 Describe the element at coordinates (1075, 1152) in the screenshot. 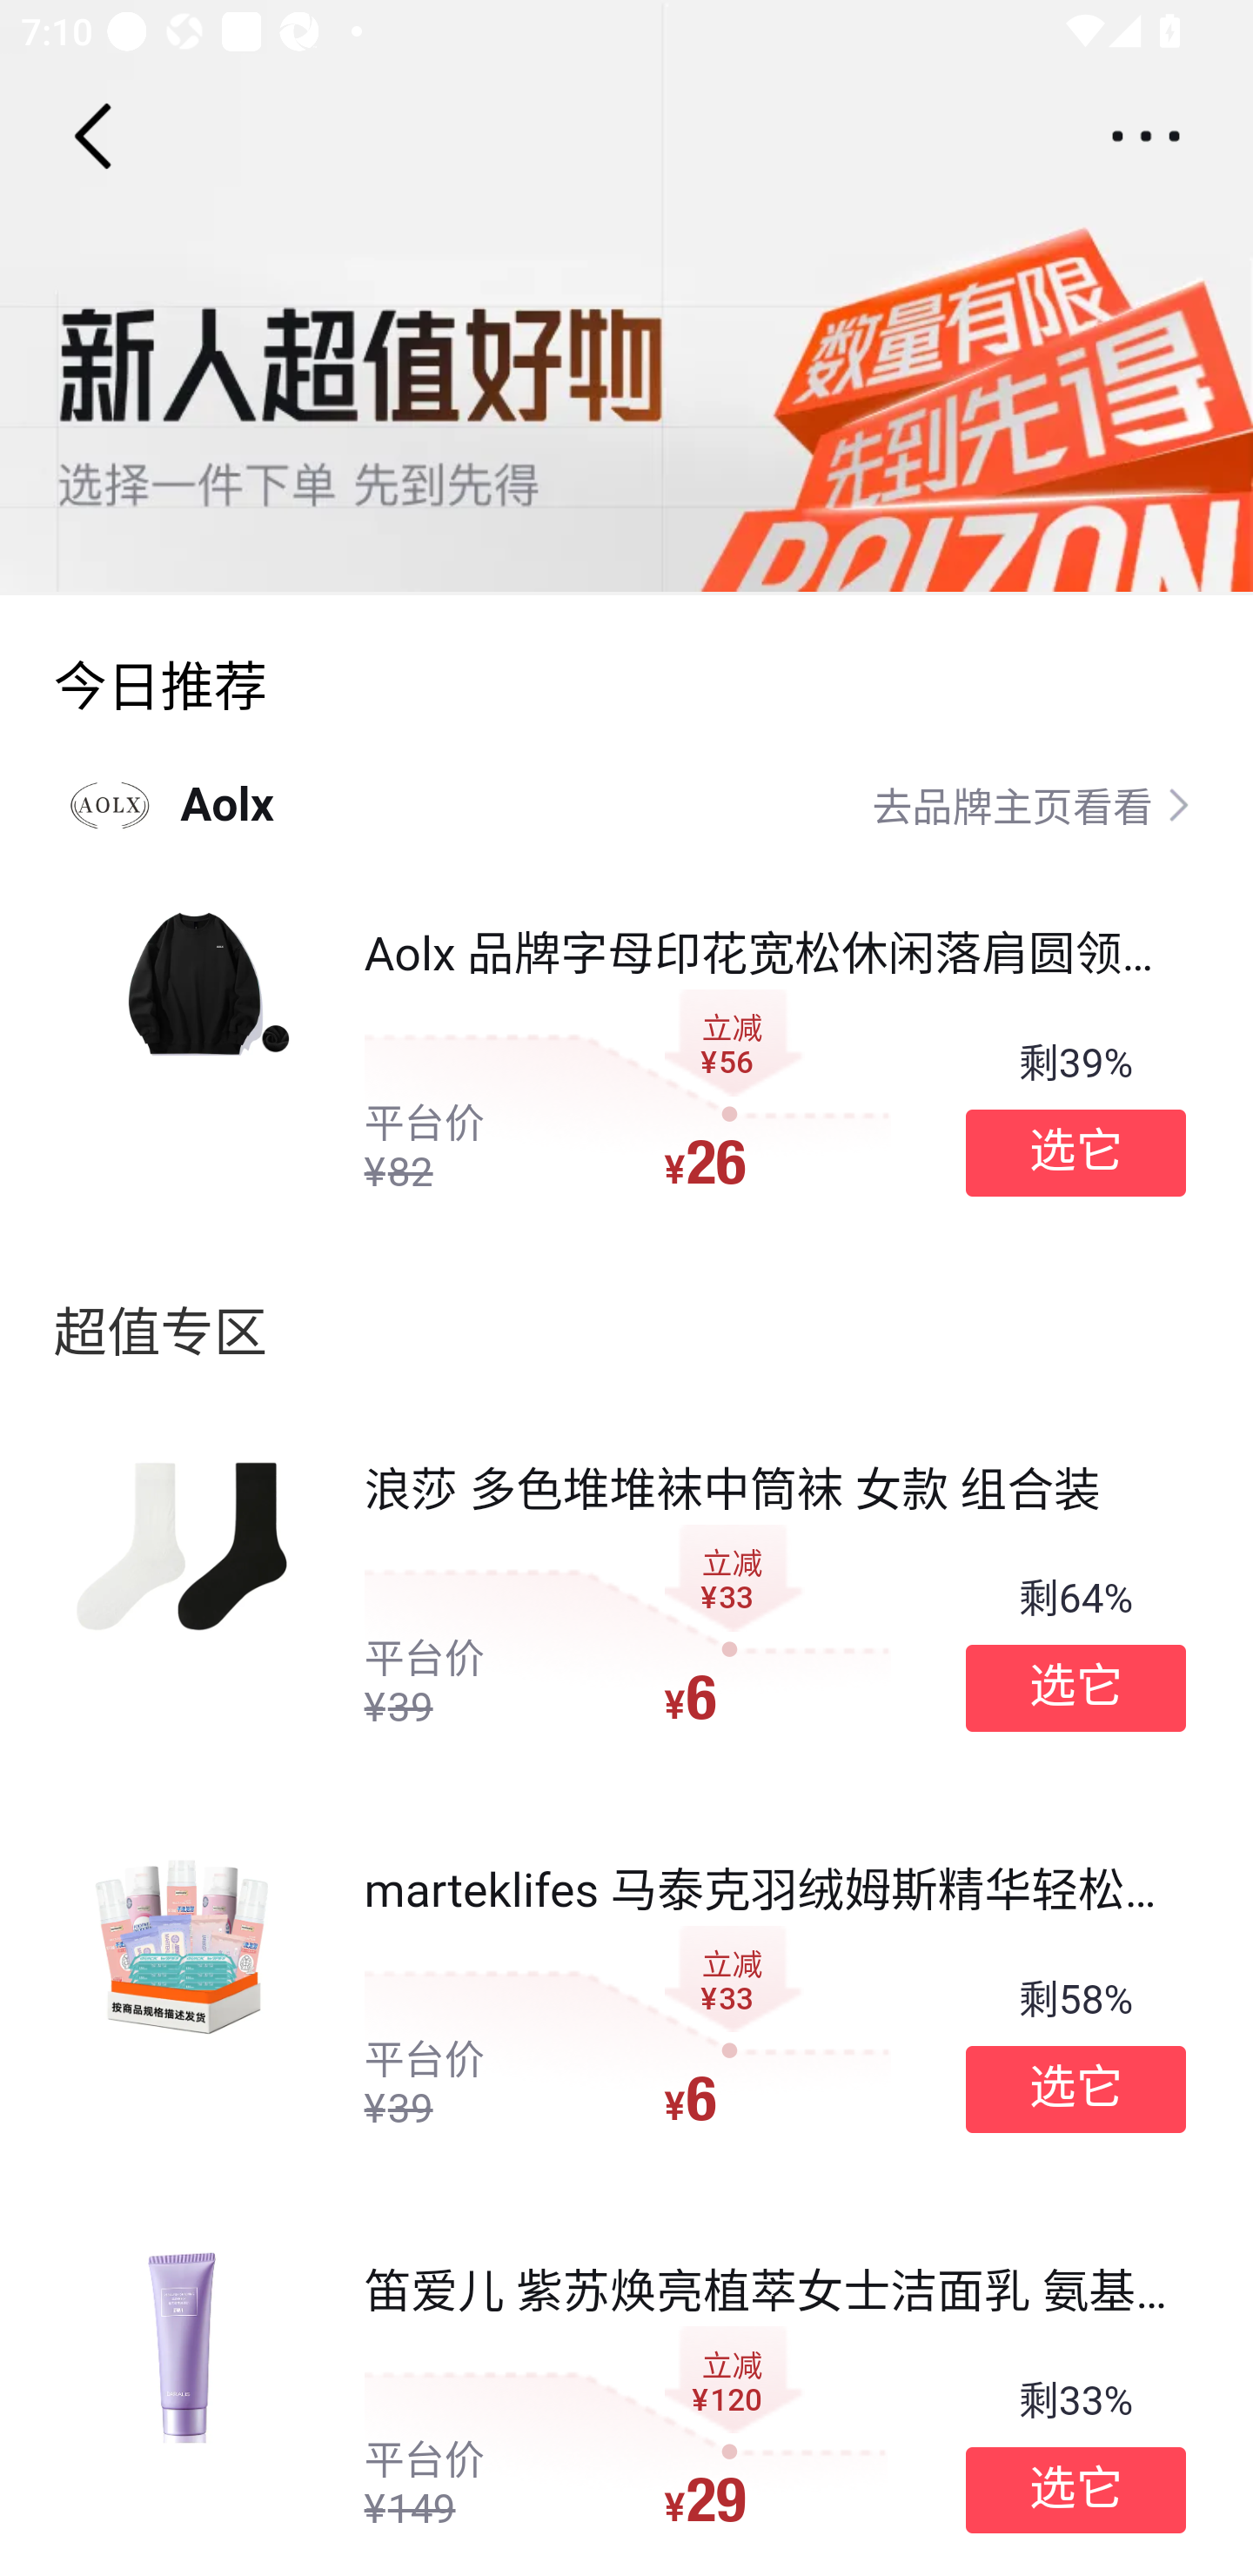

I see `选它` at that location.